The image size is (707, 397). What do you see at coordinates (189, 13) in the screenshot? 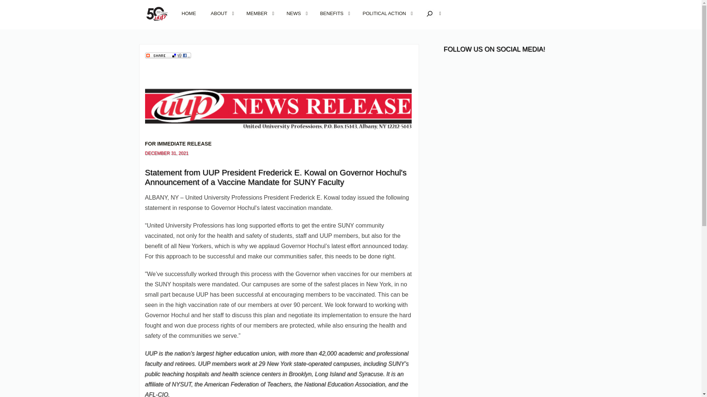
I see `HOME` at bounding box center [189, 13].